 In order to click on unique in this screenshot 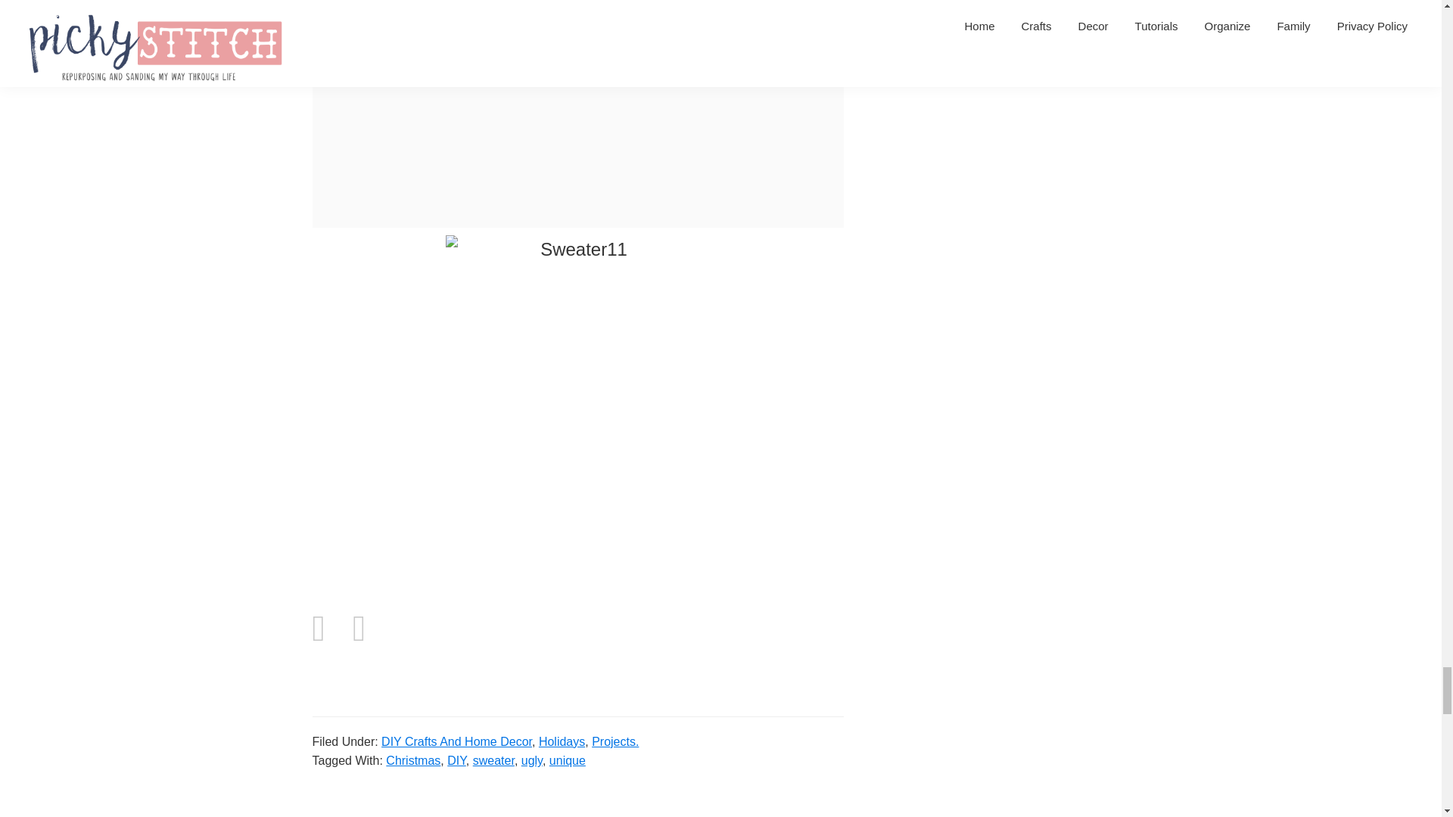, I will do `click(567, 760)`.